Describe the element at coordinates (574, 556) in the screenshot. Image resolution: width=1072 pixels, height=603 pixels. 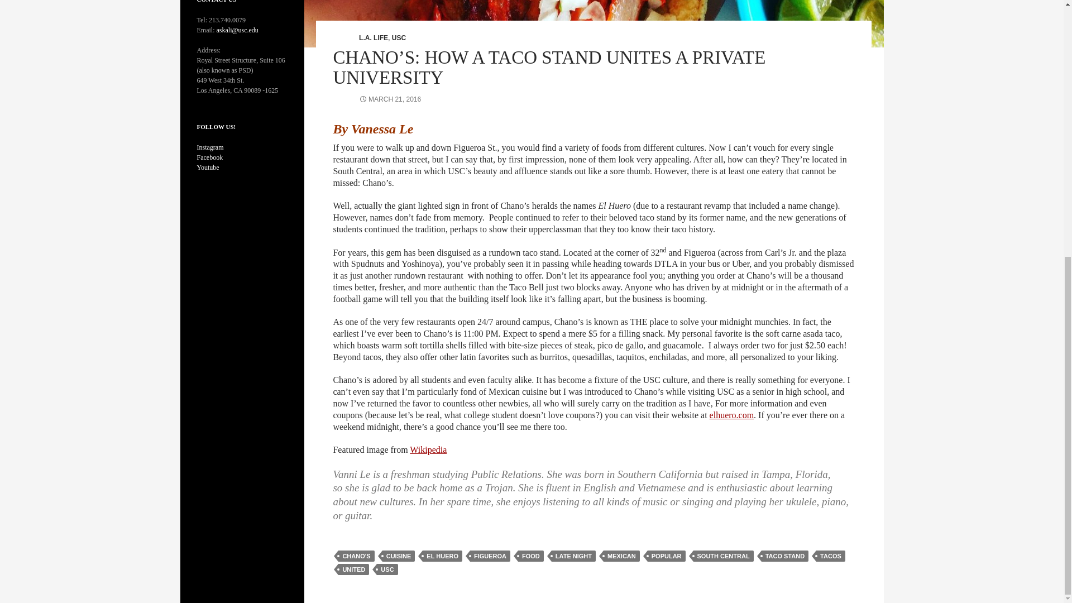
I see `LATE NIGHT` at that location.